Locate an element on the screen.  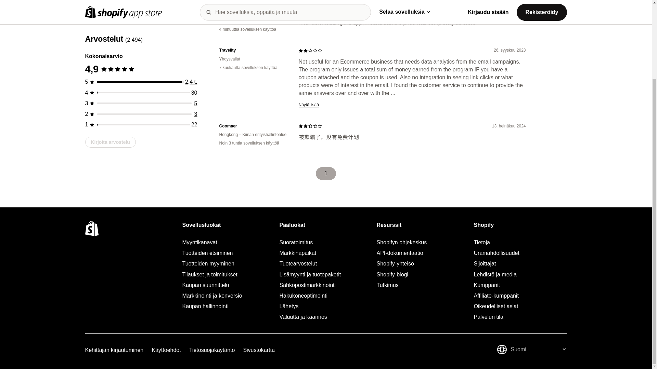
Coomaer is located at coordinates (253, 126).